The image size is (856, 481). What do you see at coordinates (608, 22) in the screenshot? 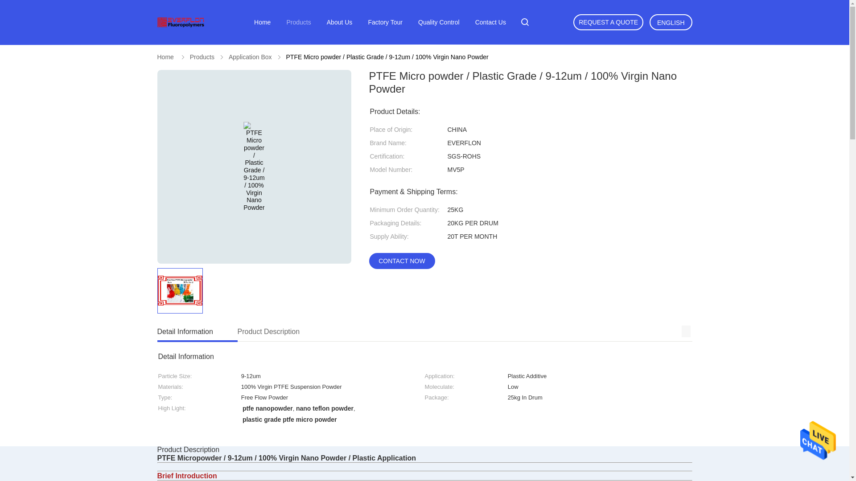
I see `REQUEST A QUOTE` at bounding box center [608, 22].